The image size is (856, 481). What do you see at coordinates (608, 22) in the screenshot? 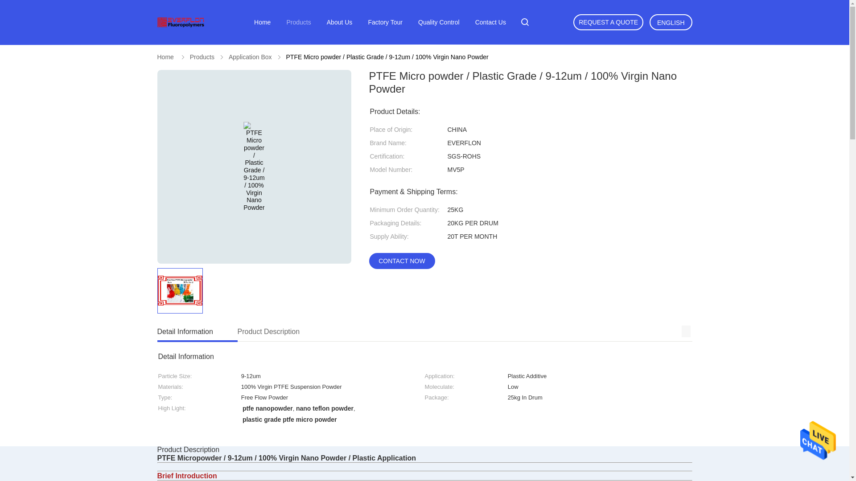
I see `REQUEST A QUOTE` at bounding box center [608, 22].